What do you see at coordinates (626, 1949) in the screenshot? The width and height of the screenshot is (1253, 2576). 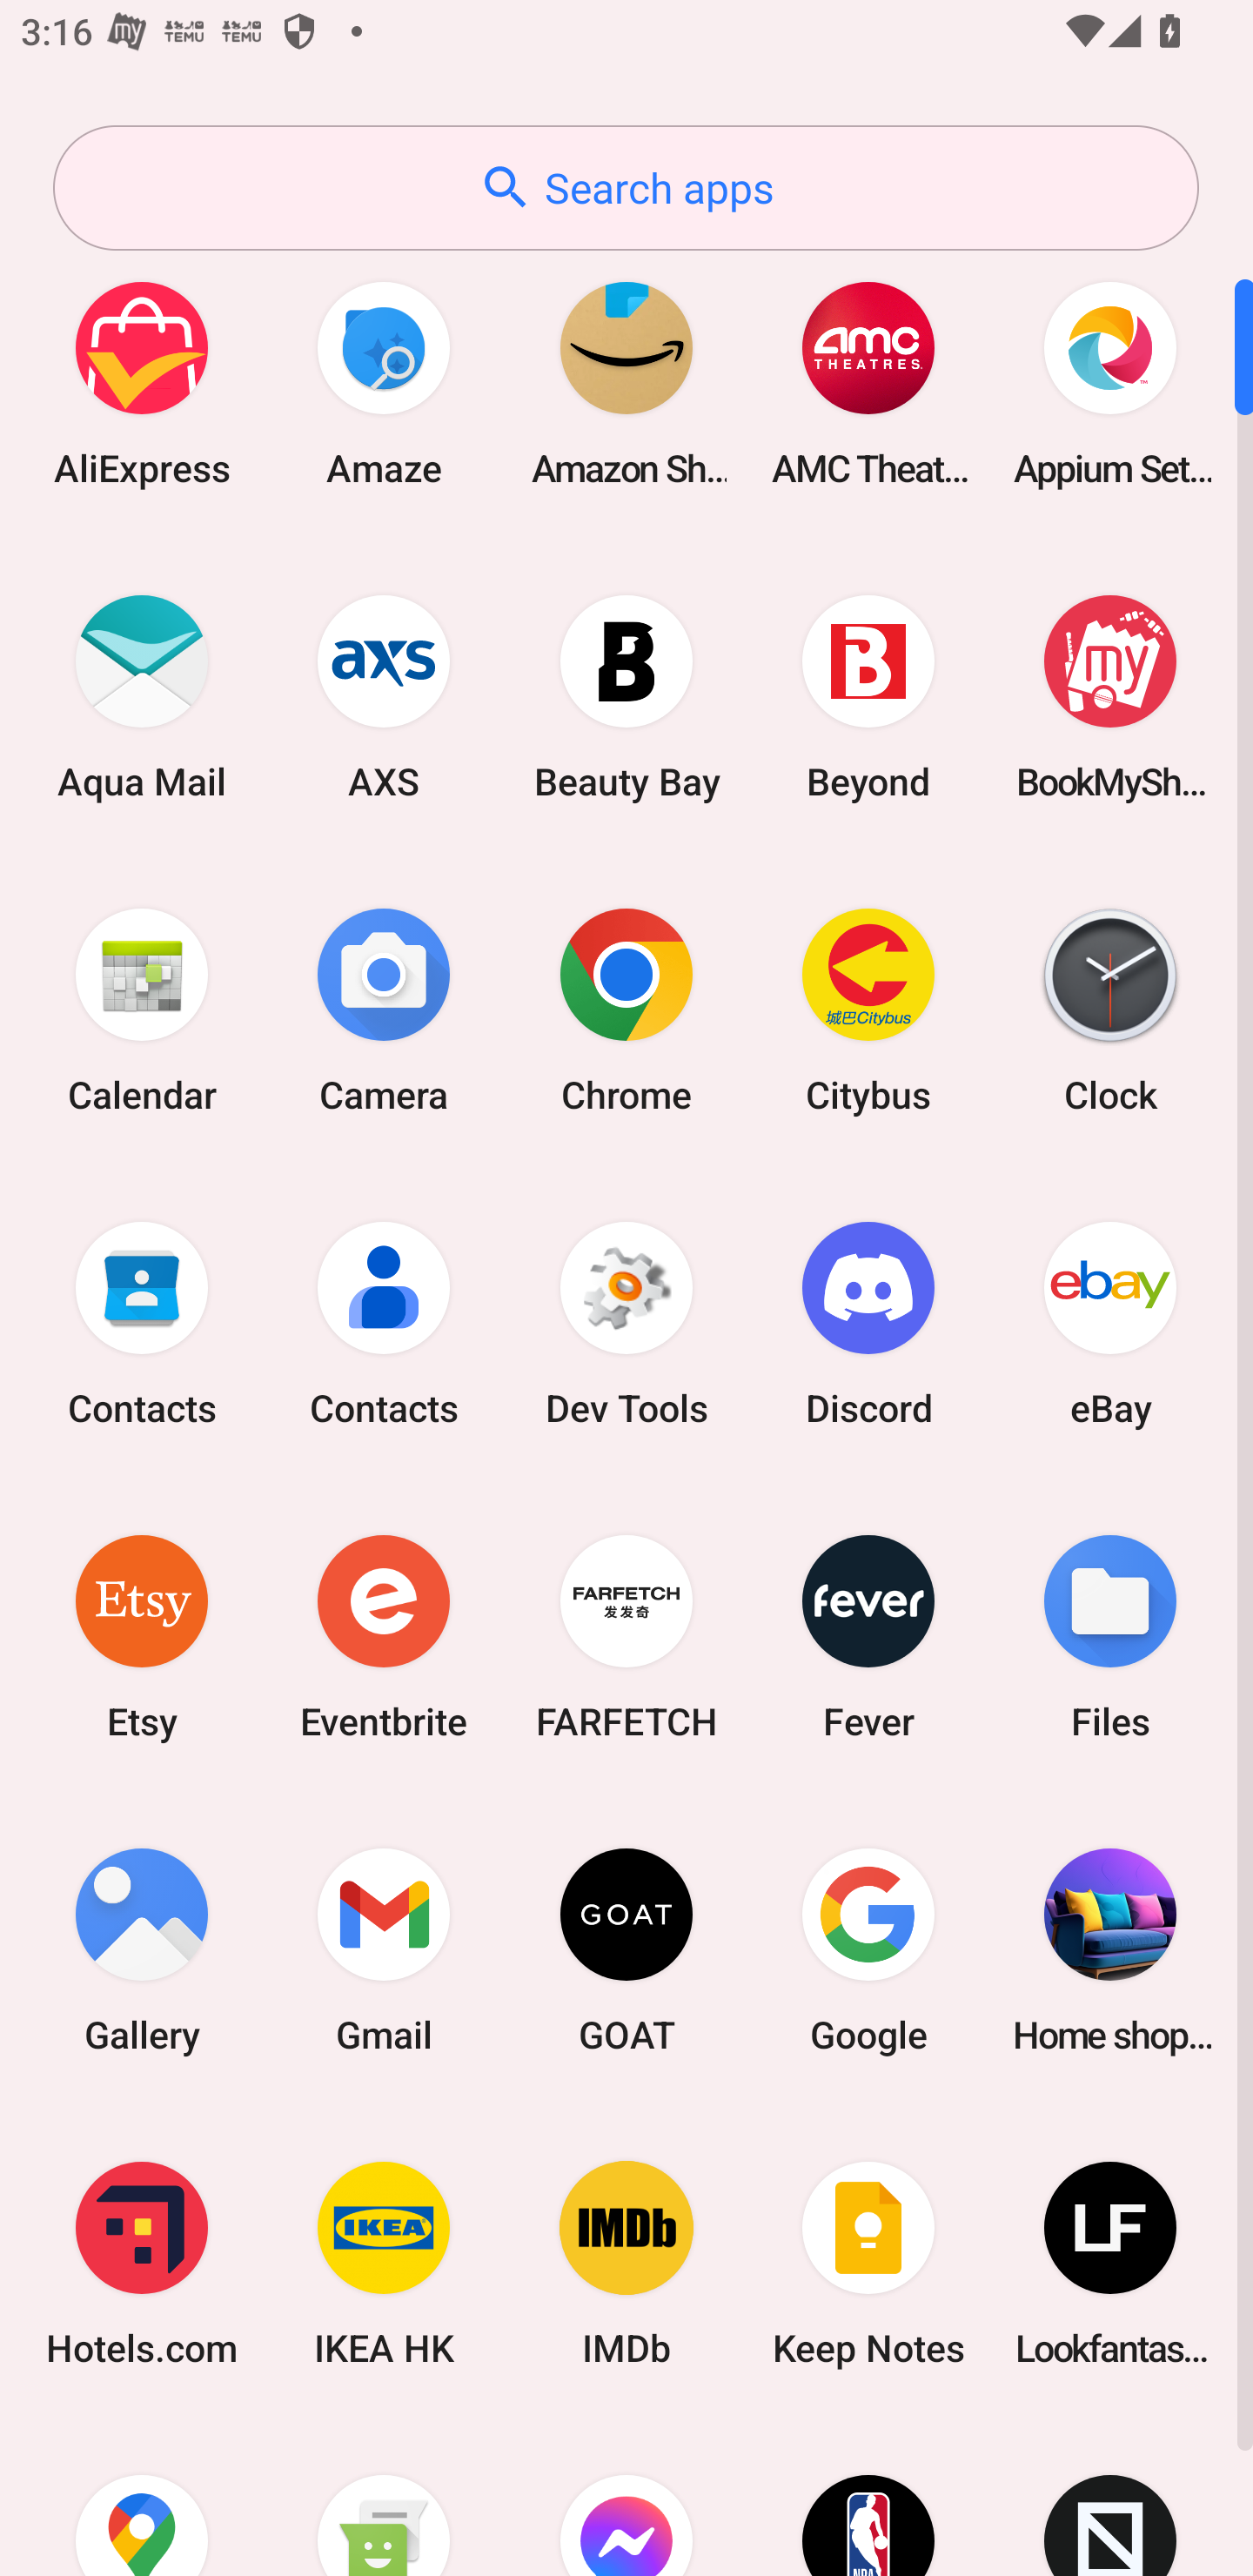 I see `GOAT` at bounding box center [626, 1949].